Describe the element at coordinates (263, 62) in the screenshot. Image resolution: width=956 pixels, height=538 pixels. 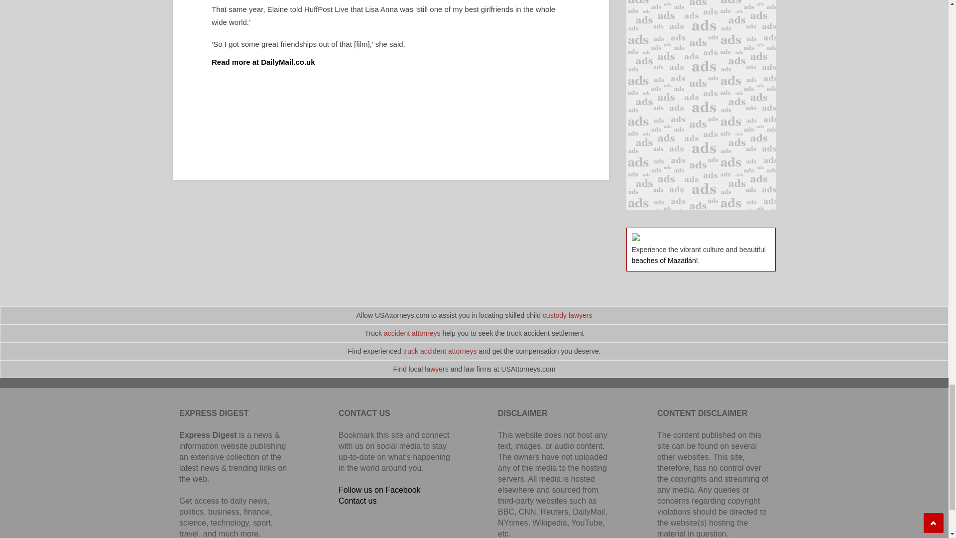
I see `Read more at DailyMail.co.uk` at that location.